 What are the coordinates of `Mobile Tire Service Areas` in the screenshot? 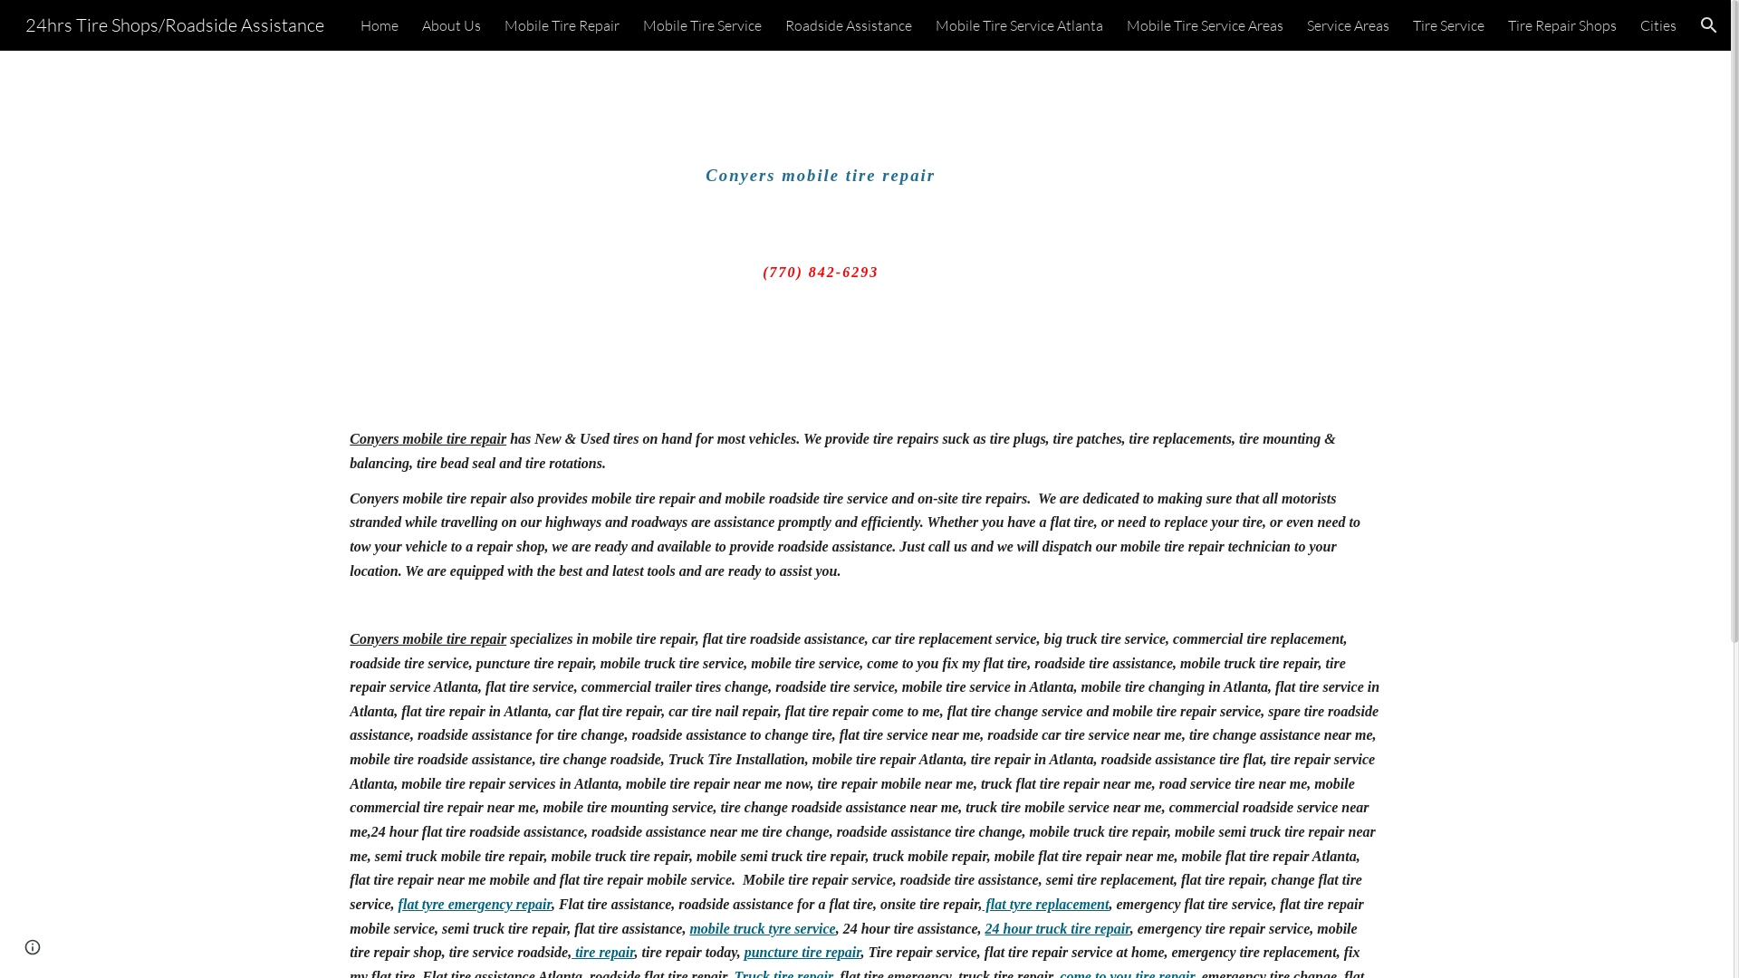 It's located at (1205, 25).